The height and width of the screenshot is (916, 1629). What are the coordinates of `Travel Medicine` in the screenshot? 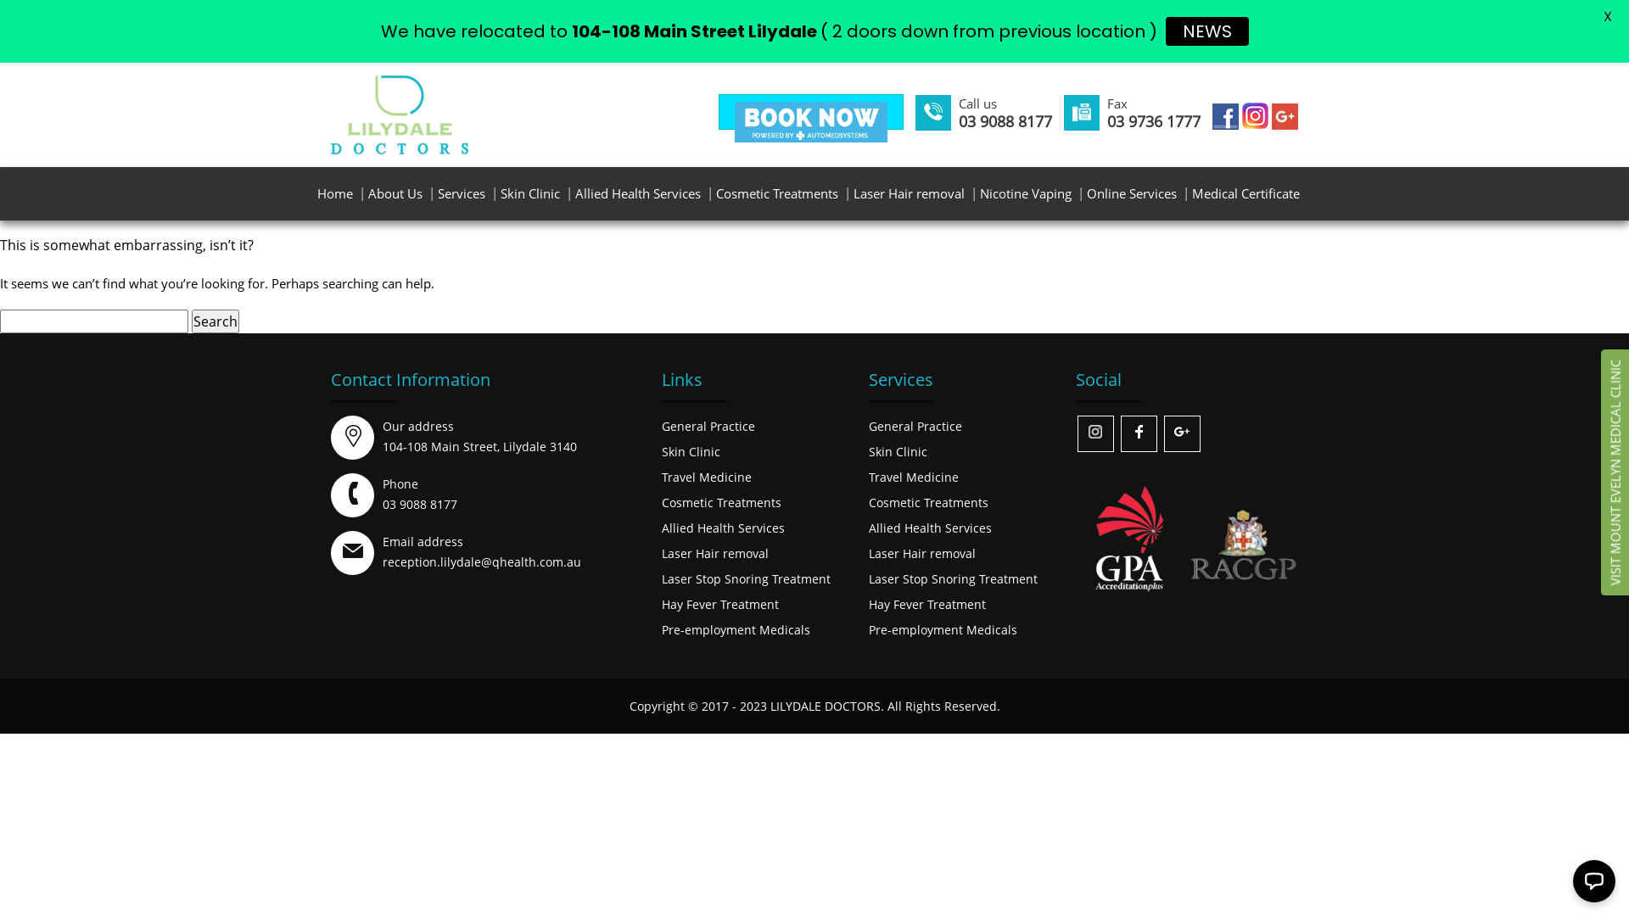 It's located at (707, 477).